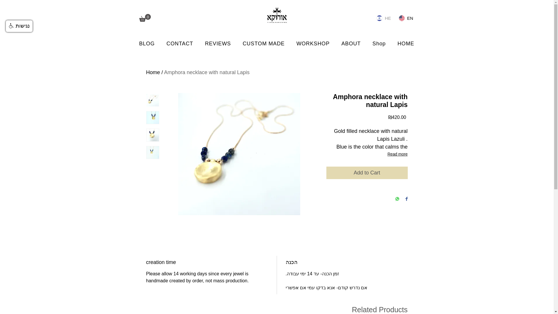  I want to click on Read more, so click(366, 154).